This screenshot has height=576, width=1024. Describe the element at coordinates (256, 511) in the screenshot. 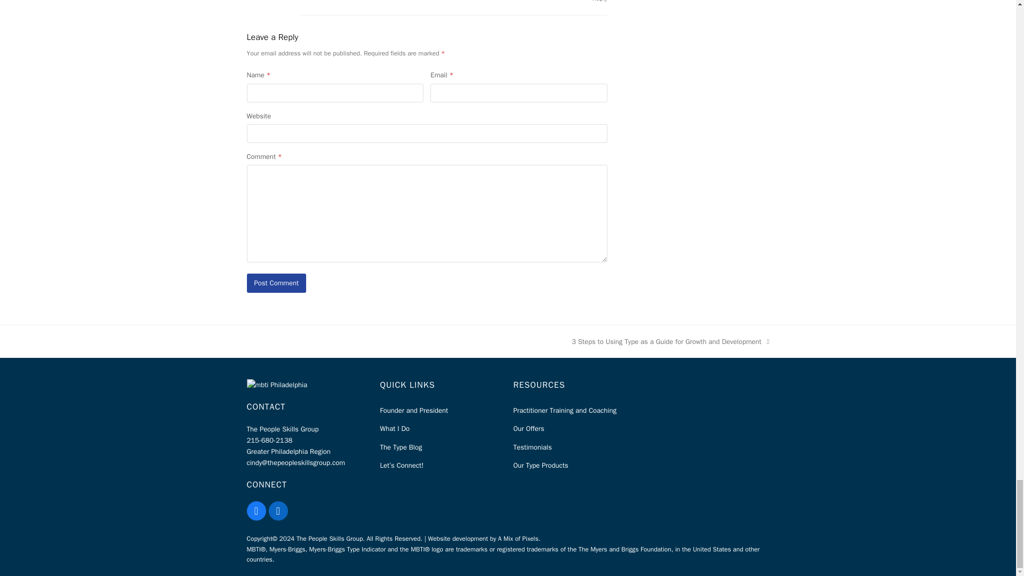

I see `Facebook` at that location.